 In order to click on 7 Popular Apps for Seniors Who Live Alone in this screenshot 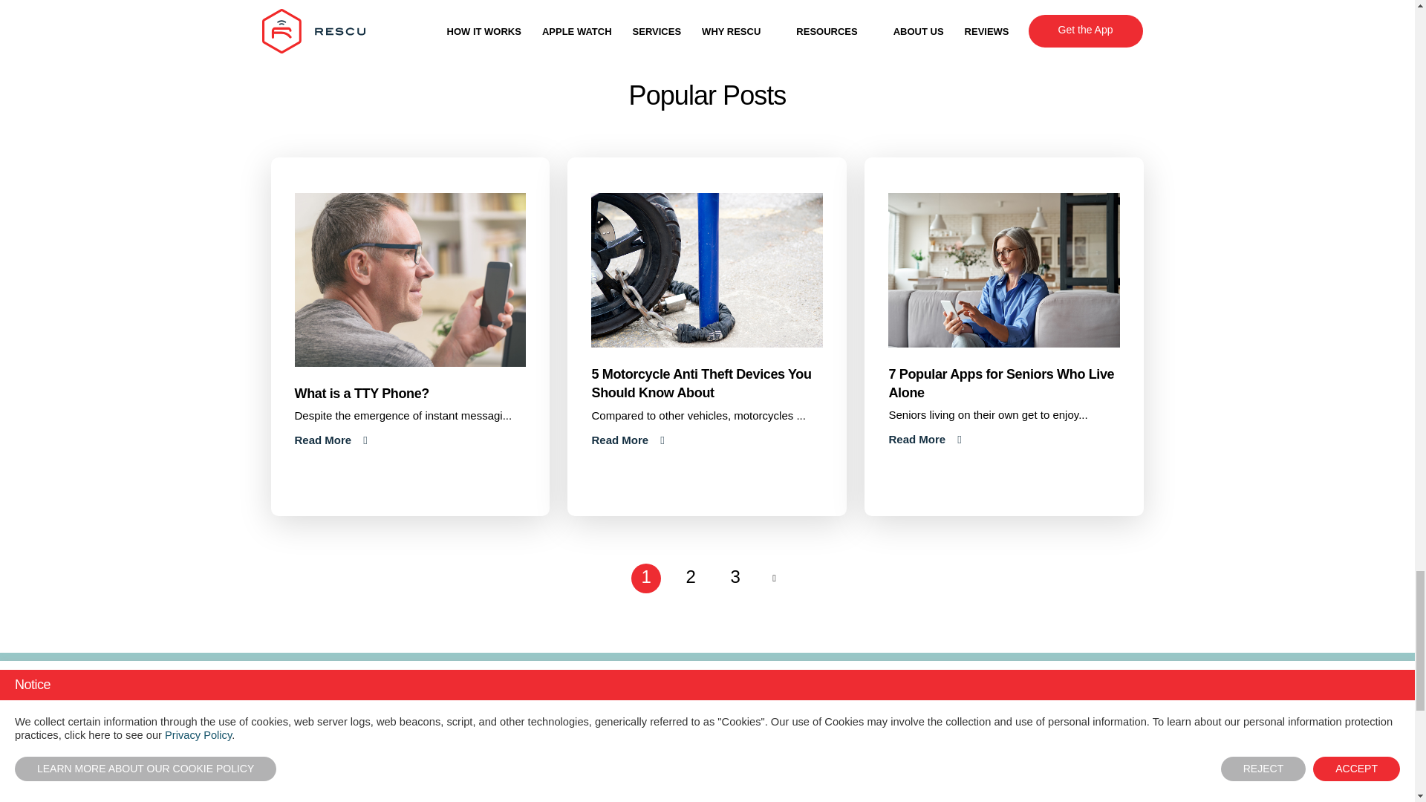, I will do `click(1004, 269)`.